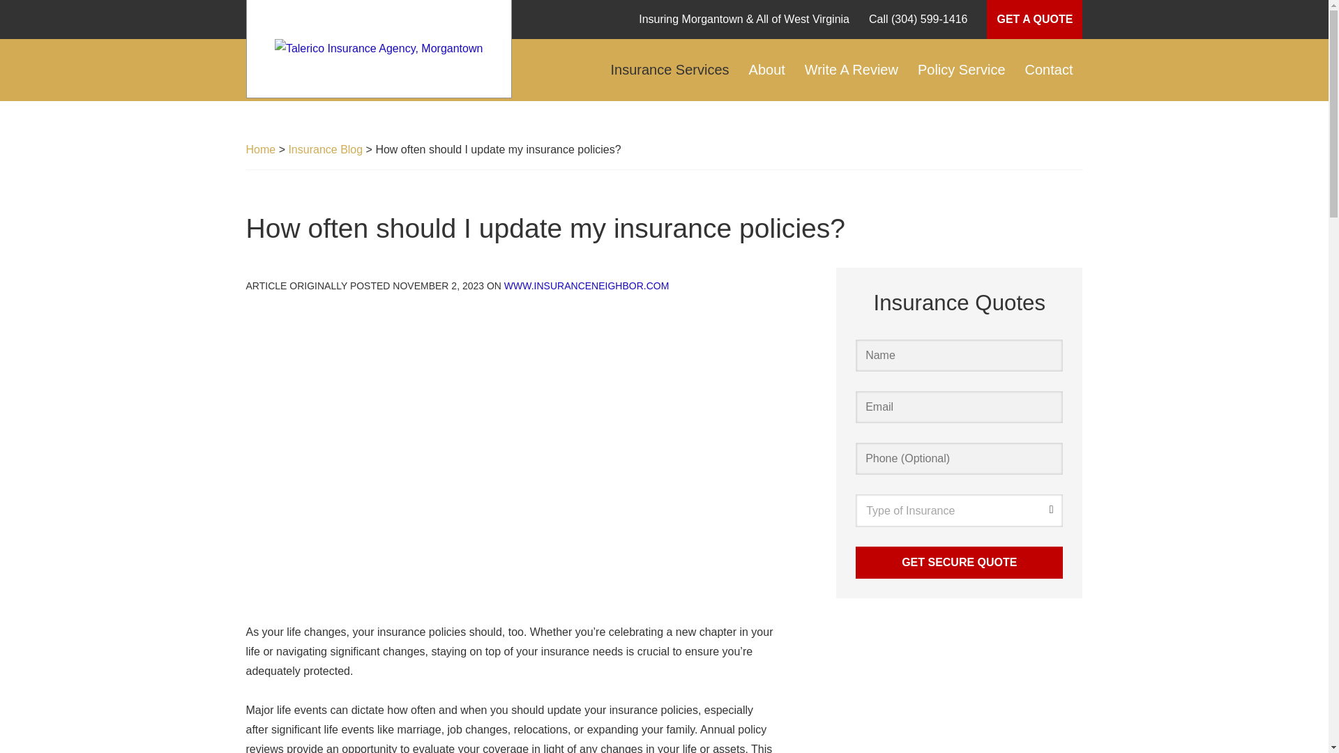 This screenshot has width=1339, height=753. What do you see at coordinates (379, 49) in the screenshot?
I see `Talerico Insurance Agency, Morgantown` at bounding box center [379, 49].